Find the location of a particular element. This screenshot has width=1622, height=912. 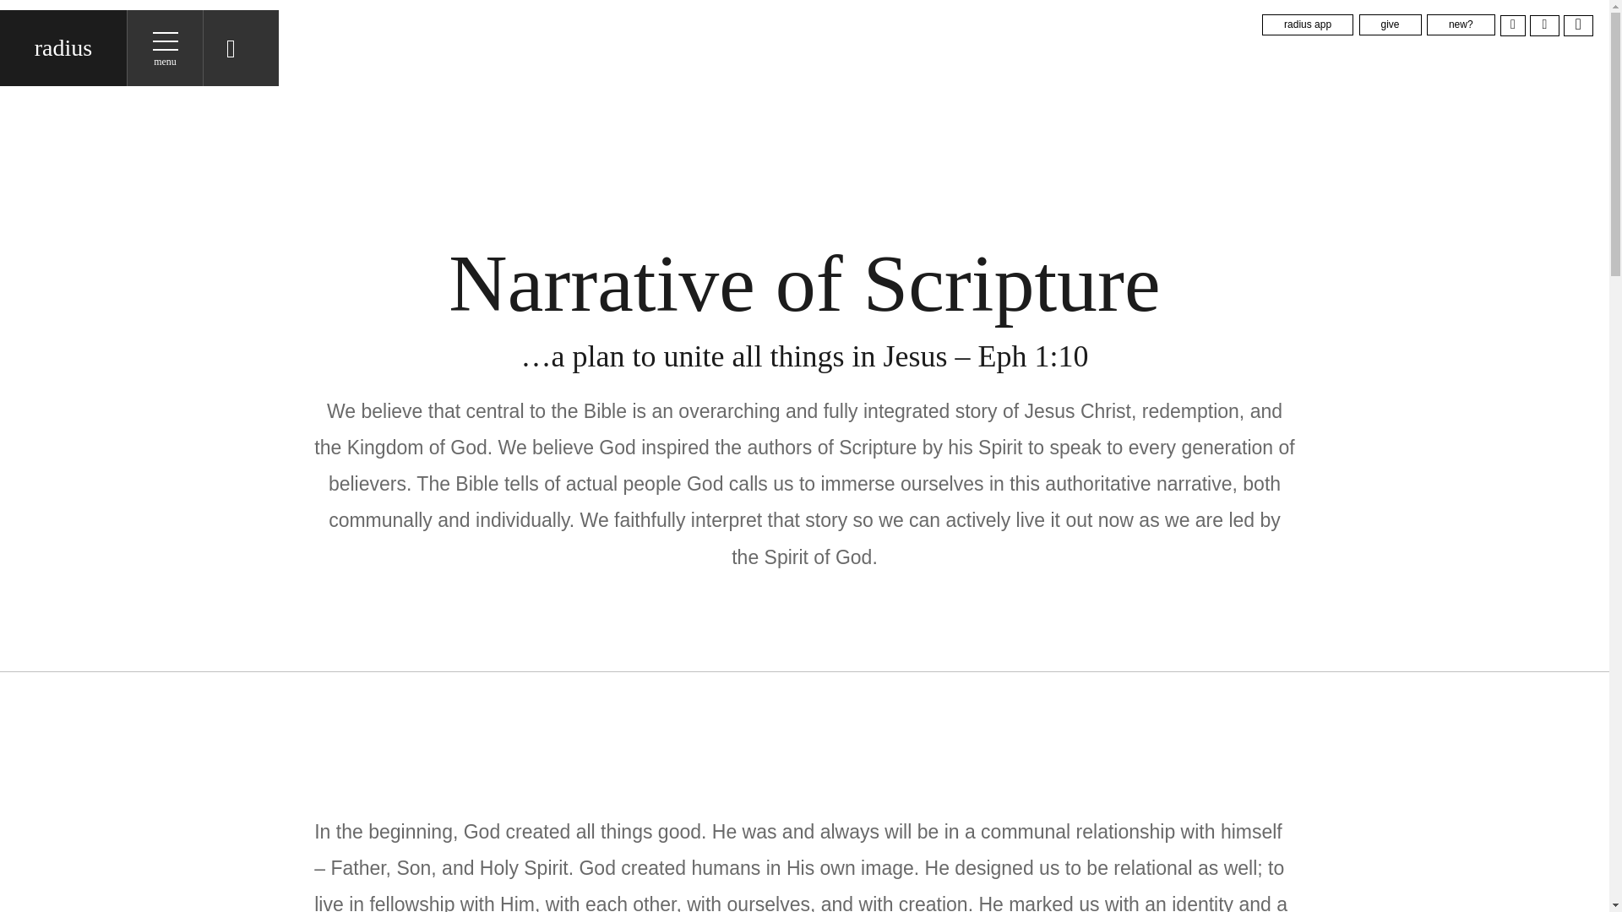

radius app is located at coordinates (1307, 25).